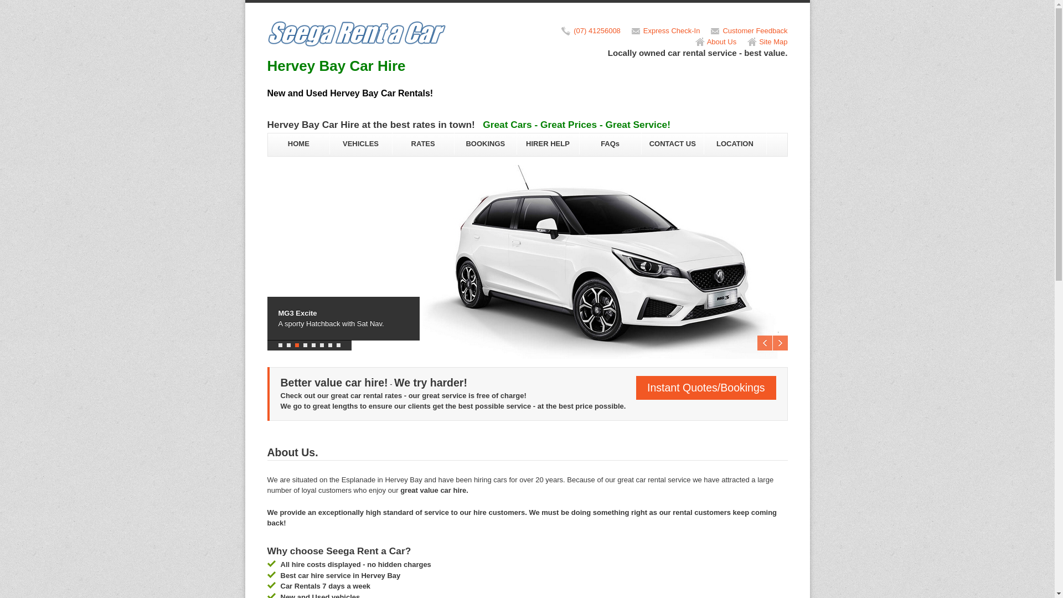  What do you see at coordinates (339, 346) in the screenshot?
I see `8` at bounding box center [339, 346].